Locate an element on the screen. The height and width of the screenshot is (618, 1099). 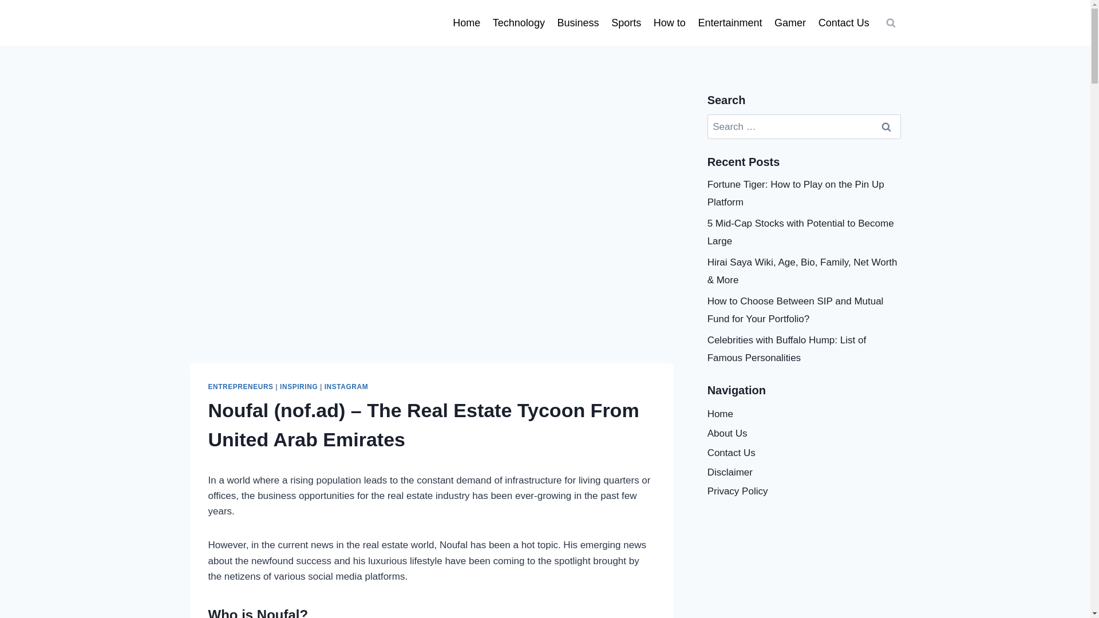
Technology is located at coordinates (519, 23).